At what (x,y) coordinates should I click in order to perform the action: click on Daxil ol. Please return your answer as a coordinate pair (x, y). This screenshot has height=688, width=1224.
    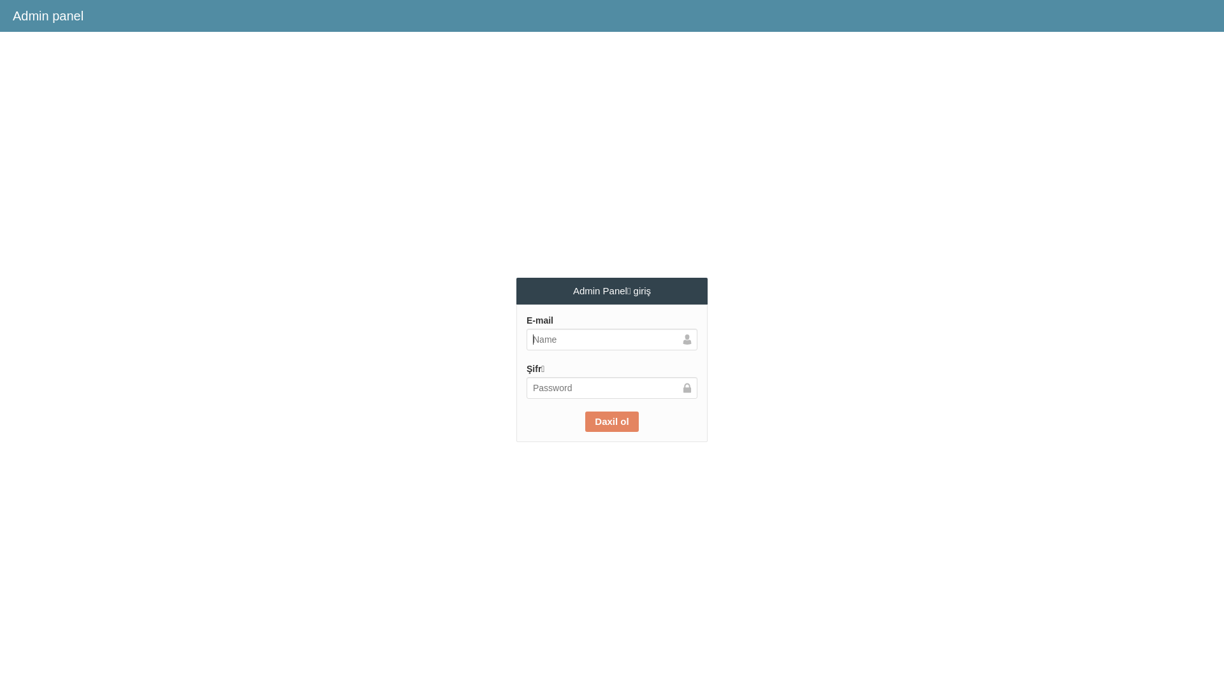
    Looking at the image, I should click on (612, 422).